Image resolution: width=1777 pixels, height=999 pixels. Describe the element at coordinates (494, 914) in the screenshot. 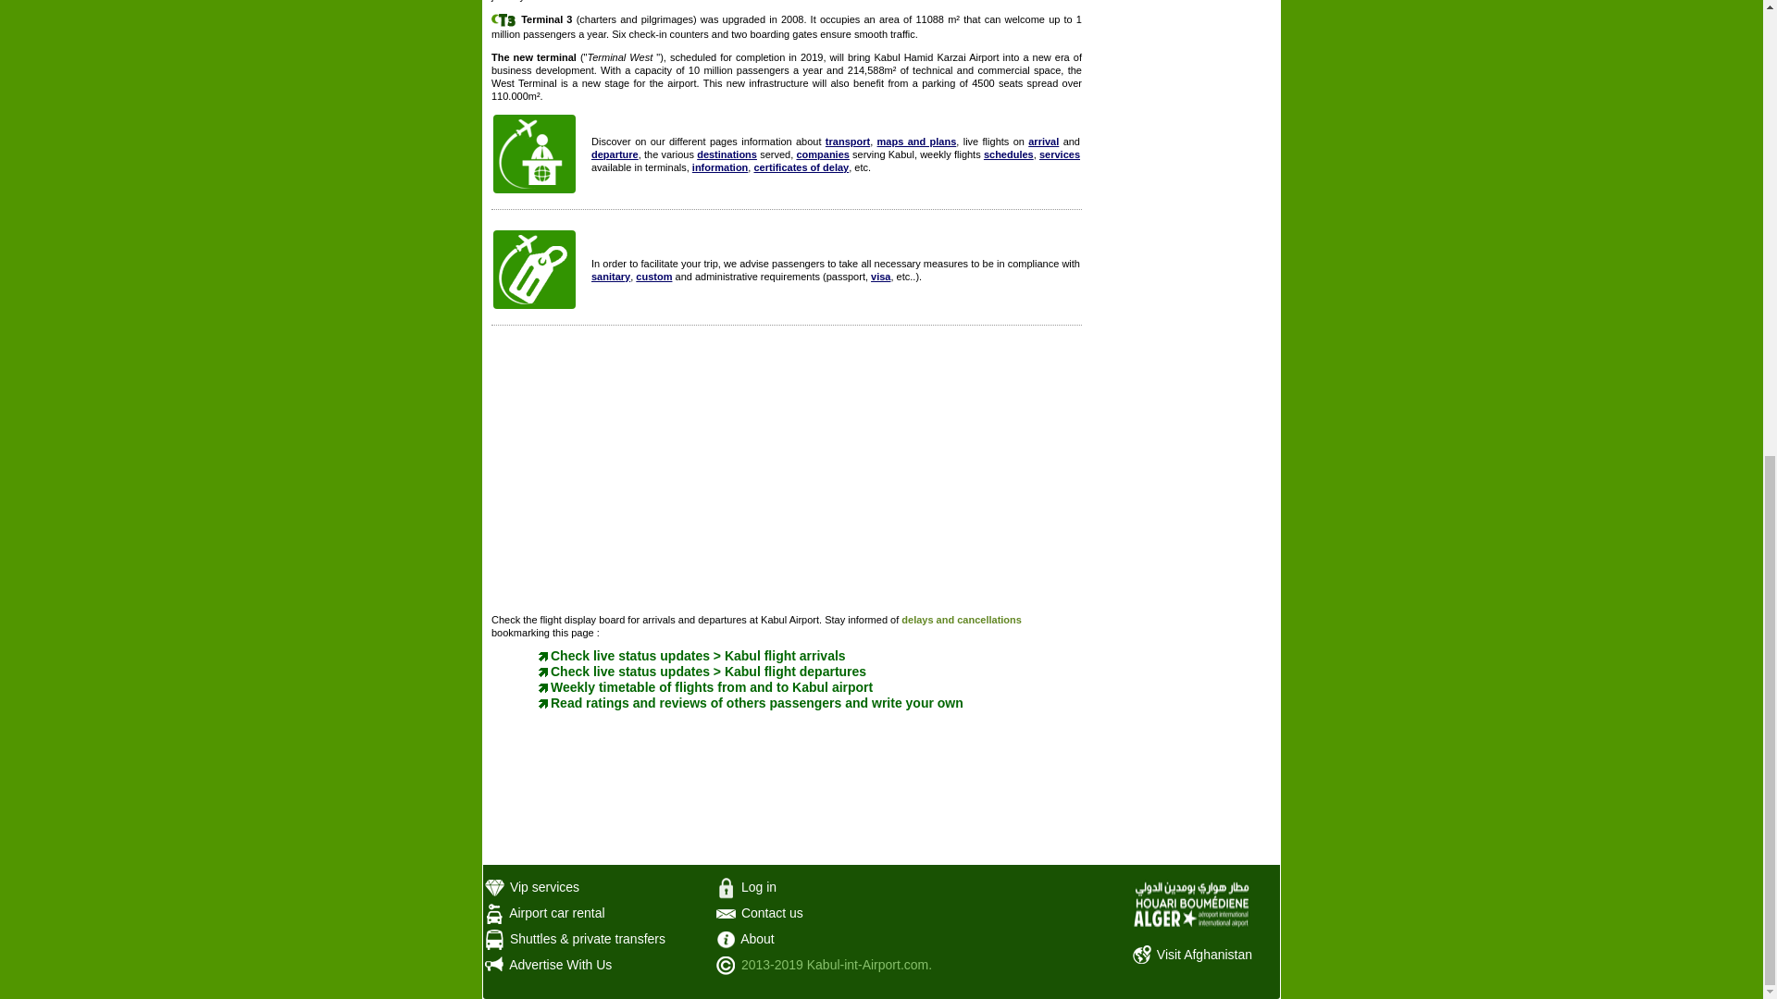

I see `Kabul Airport car rental` at that location.